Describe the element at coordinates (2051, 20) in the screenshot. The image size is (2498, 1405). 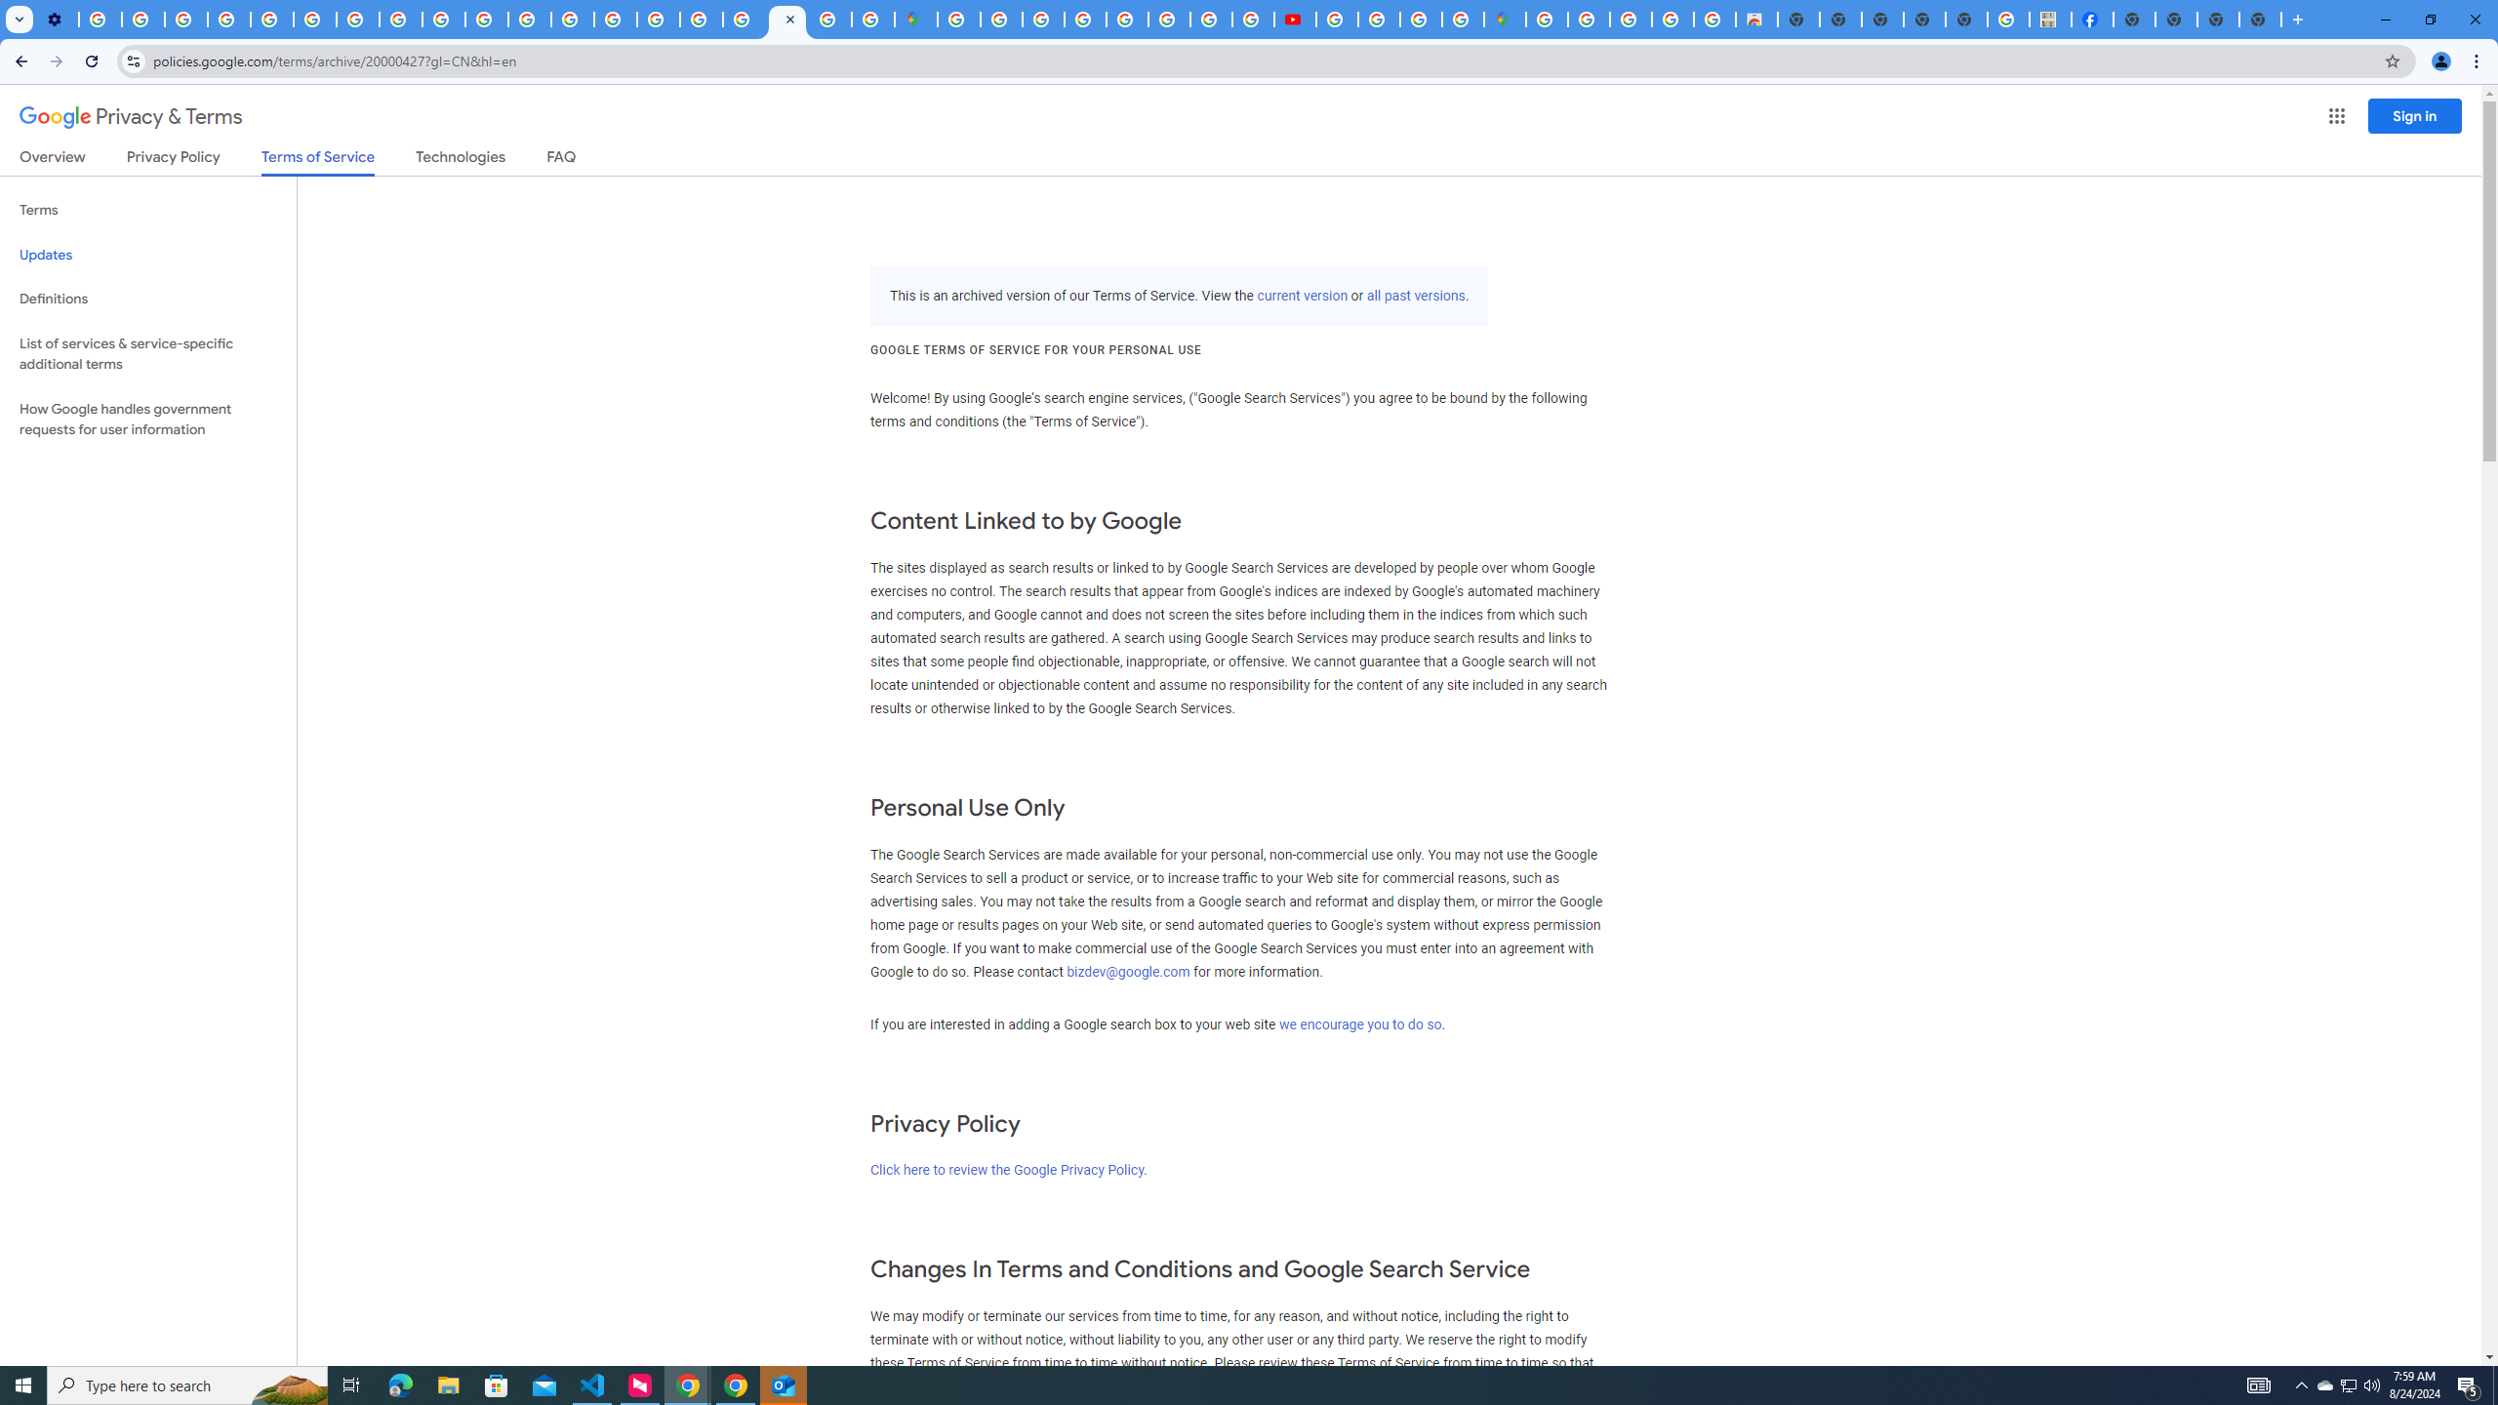
I see `MILEY CYRUS.` at that location.